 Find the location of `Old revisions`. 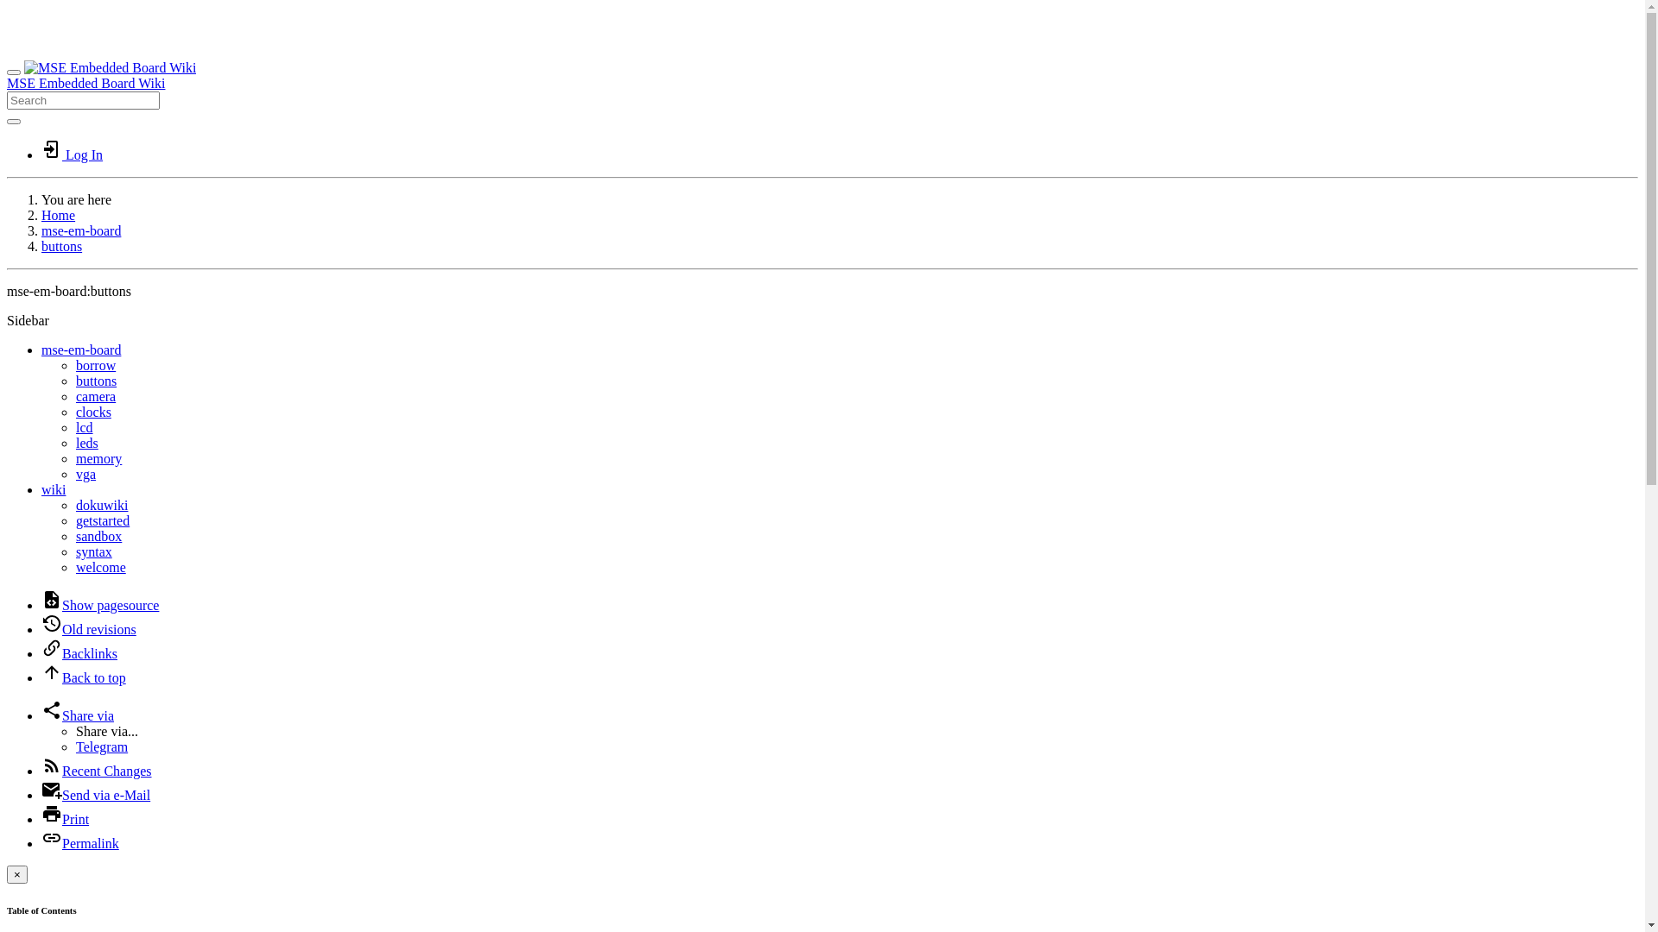

Old revisions is located at coordinates (89, 630).